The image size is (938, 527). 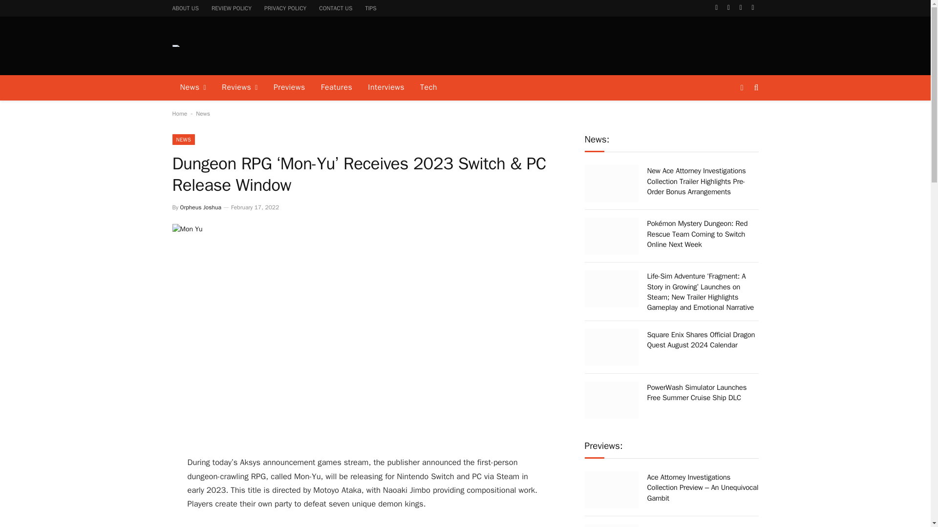 I want to click on Home, so click(x=179, y=113).